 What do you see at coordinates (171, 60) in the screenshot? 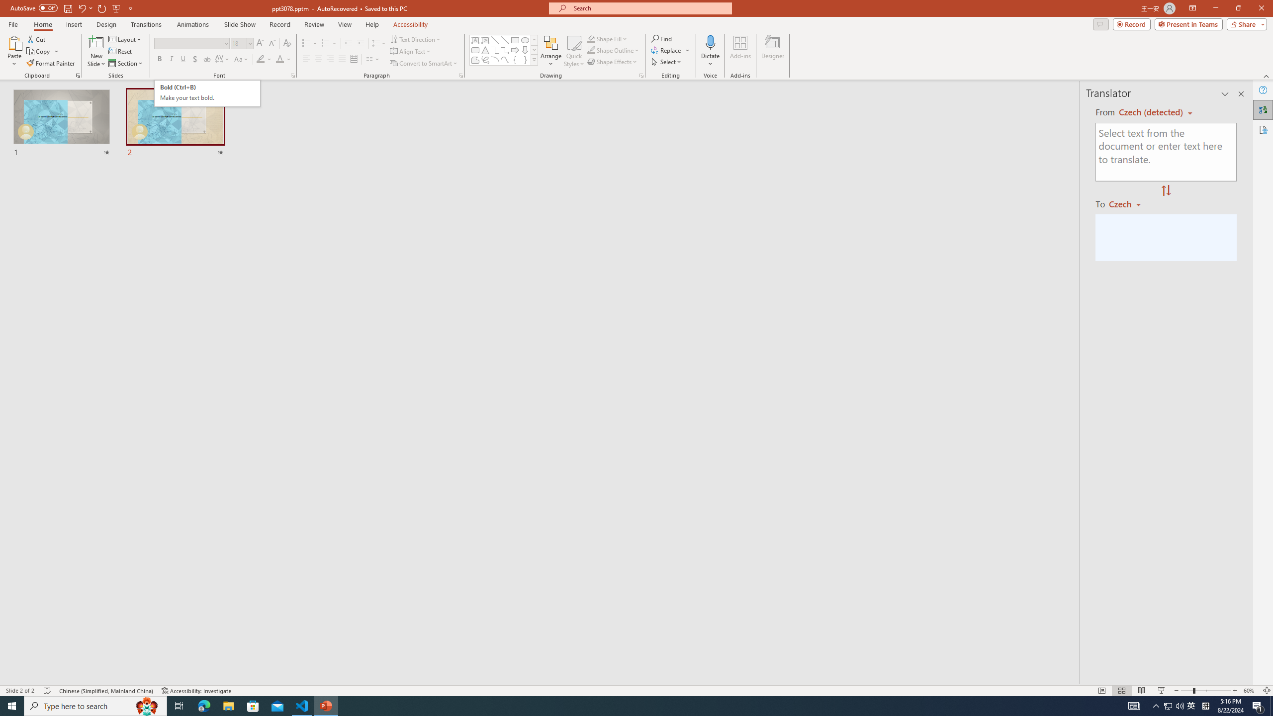
I see `Italic` at bounding box center [171, 60].